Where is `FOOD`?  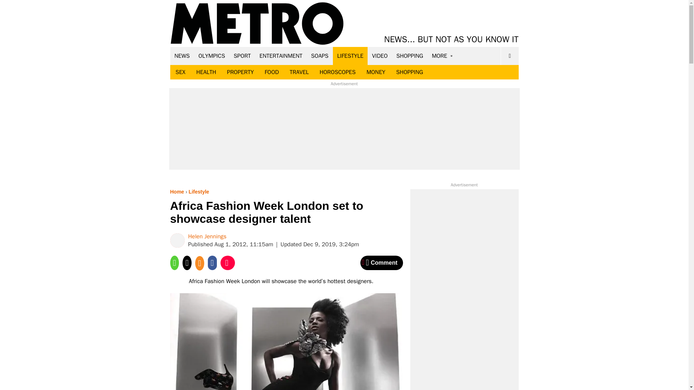
FOOD is located at coordinates (271, 72).